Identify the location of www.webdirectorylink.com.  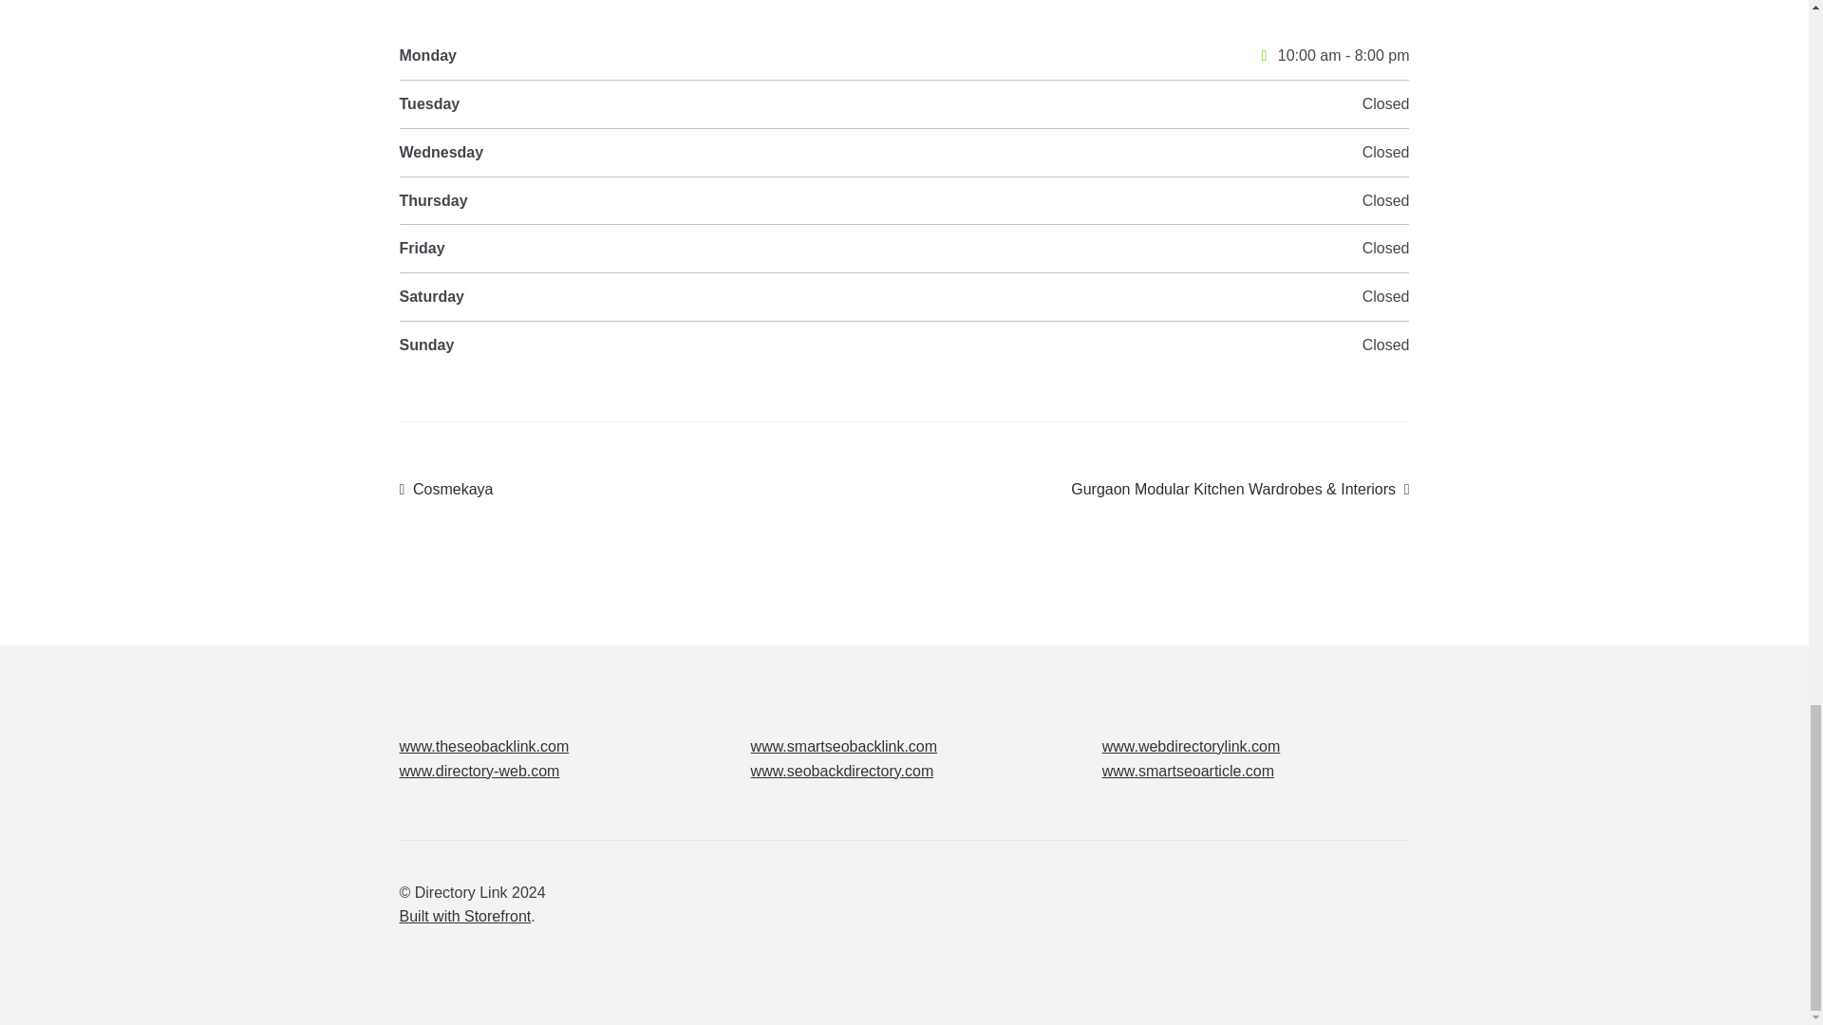
(1192, 746).